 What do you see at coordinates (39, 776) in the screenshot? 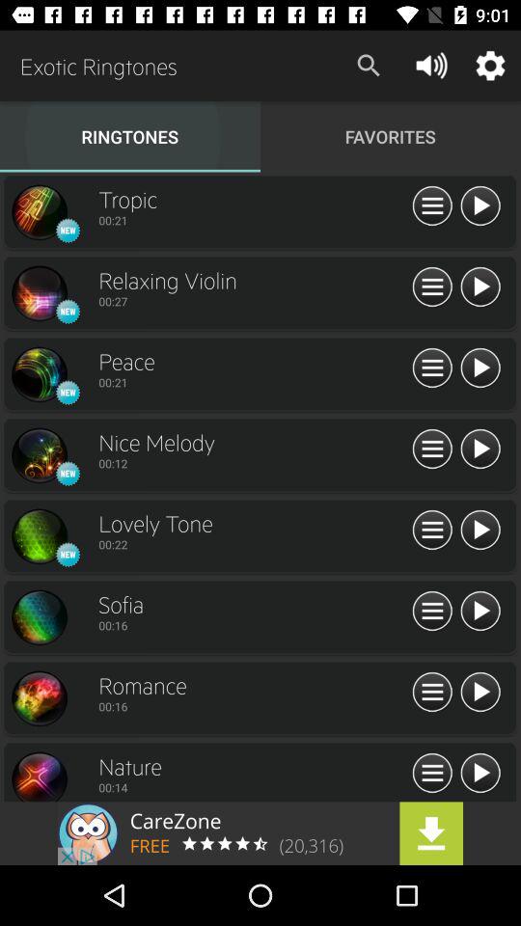
I see `open ringtone` at bounding box center [39, 776].